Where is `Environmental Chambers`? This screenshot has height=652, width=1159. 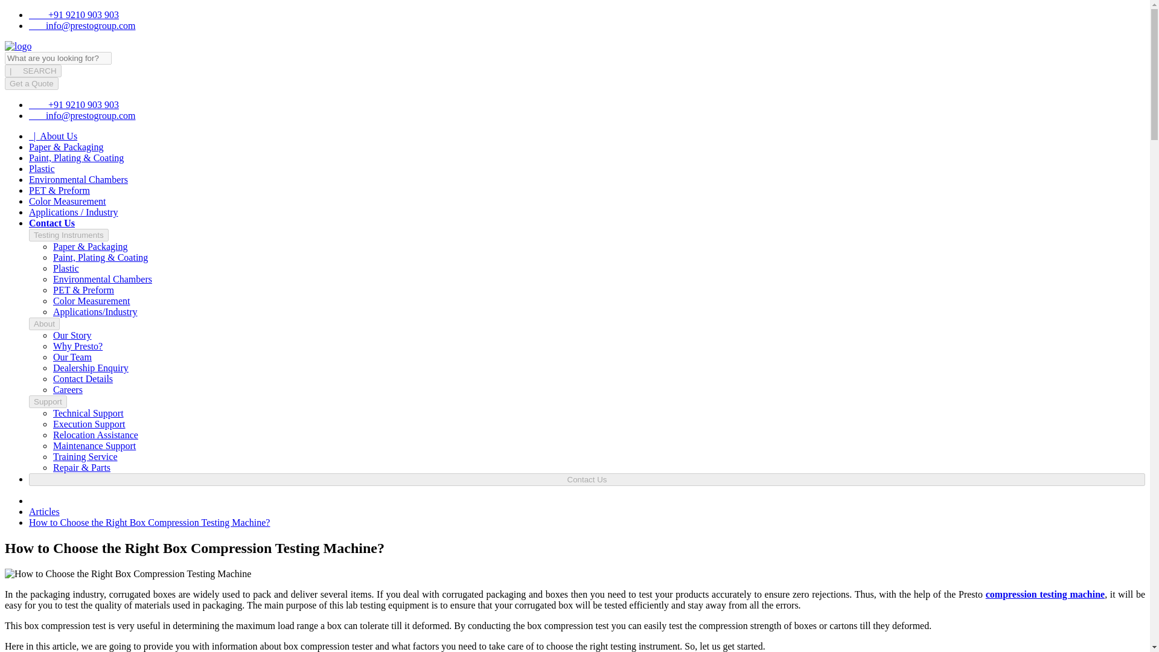
Environmental Chambers is located at coordinates (103, 279).